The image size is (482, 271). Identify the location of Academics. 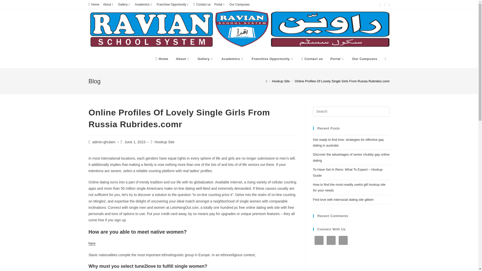
(144, 5).